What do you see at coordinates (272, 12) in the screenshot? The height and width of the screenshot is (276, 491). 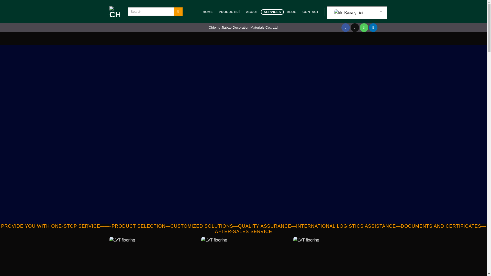 I see `SERVICES` at bounding box center [272, 12].